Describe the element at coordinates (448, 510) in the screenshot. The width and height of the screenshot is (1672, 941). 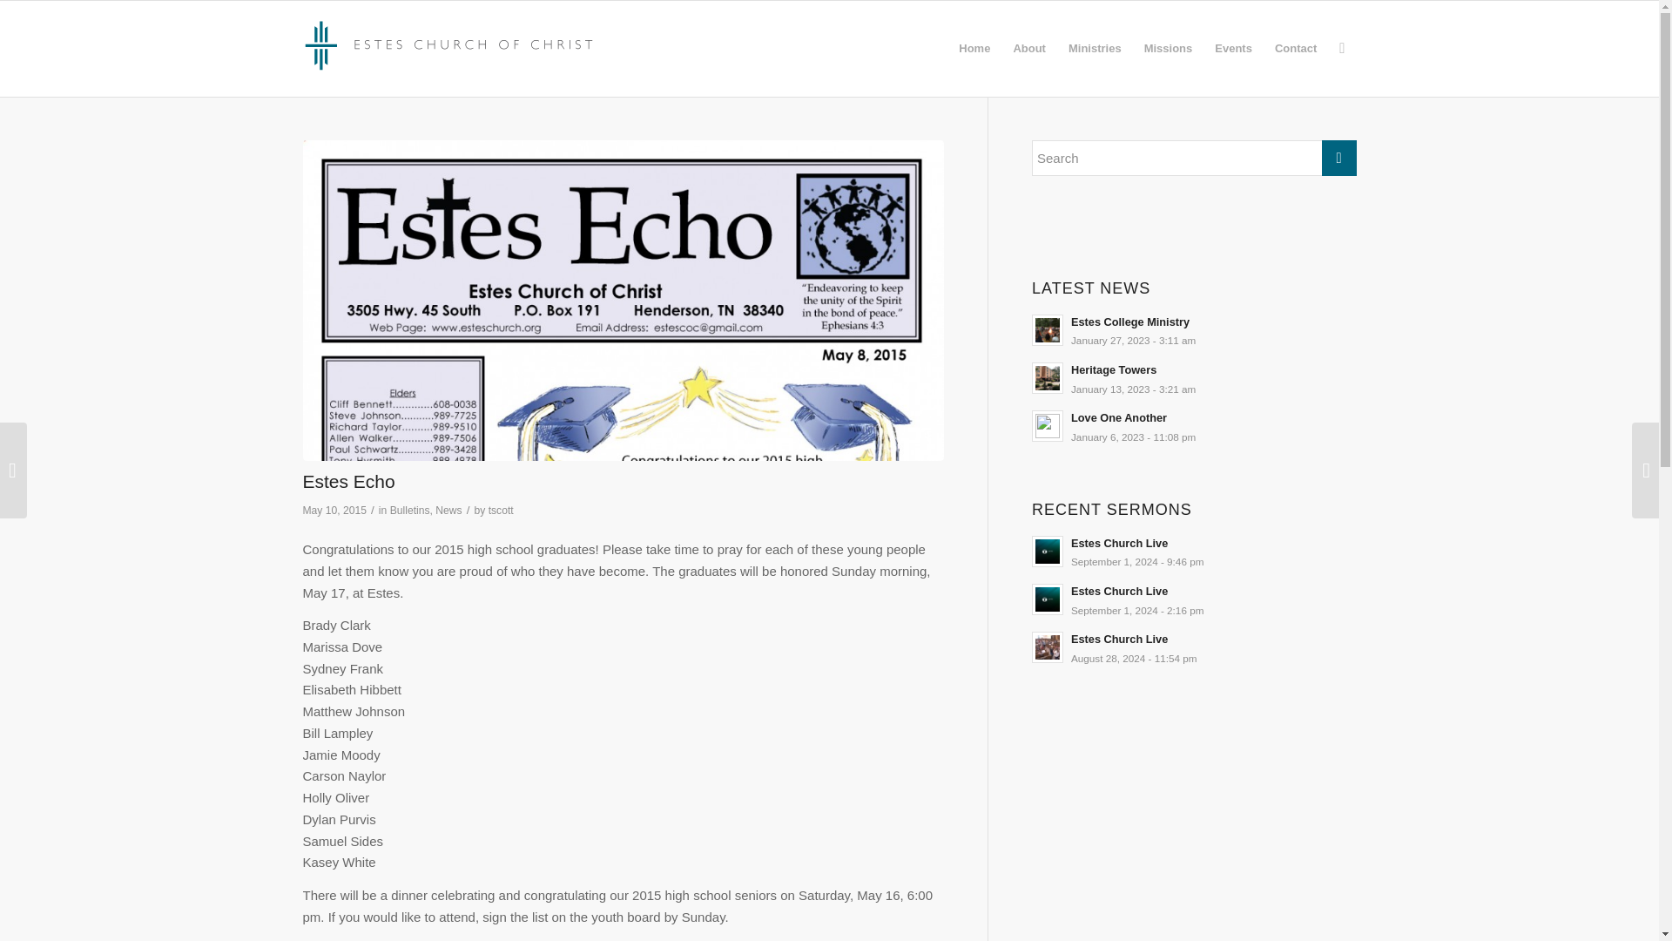
I see `News` at that location.